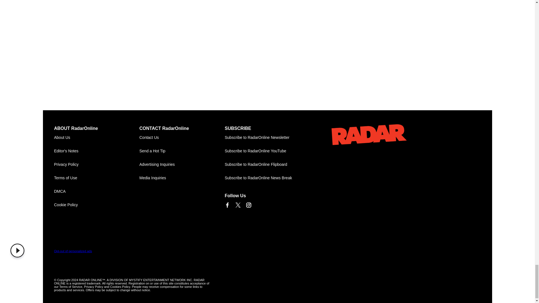 This screenshot has height=303, width=539. What do you see at coordinates (97, 178) in the screenshot?
I see `Terms of Use` at bounding box center [97, 178].